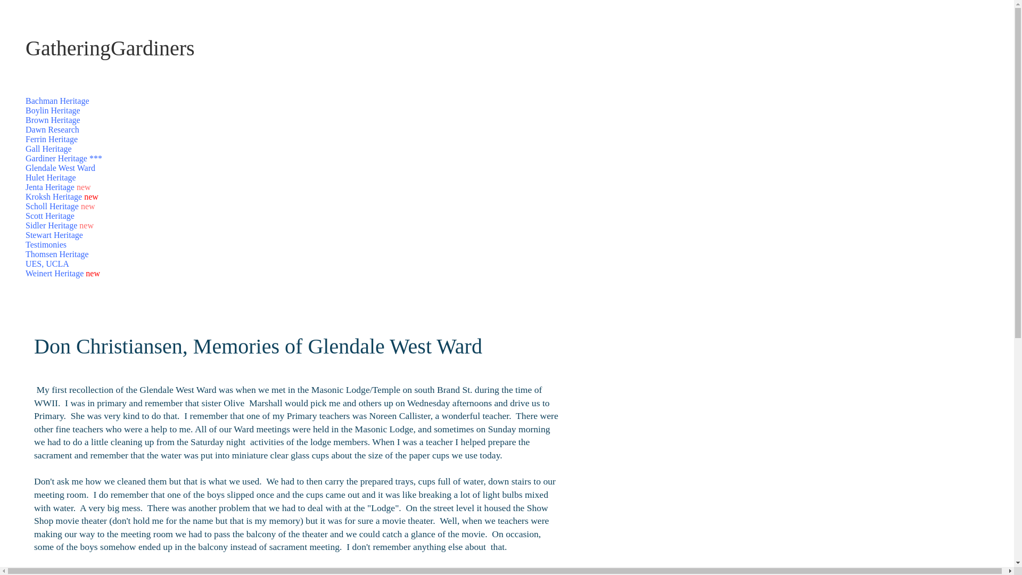  Describe the element at coordinates (35, 187) in the screenshot. I see `Jenta` at that location.